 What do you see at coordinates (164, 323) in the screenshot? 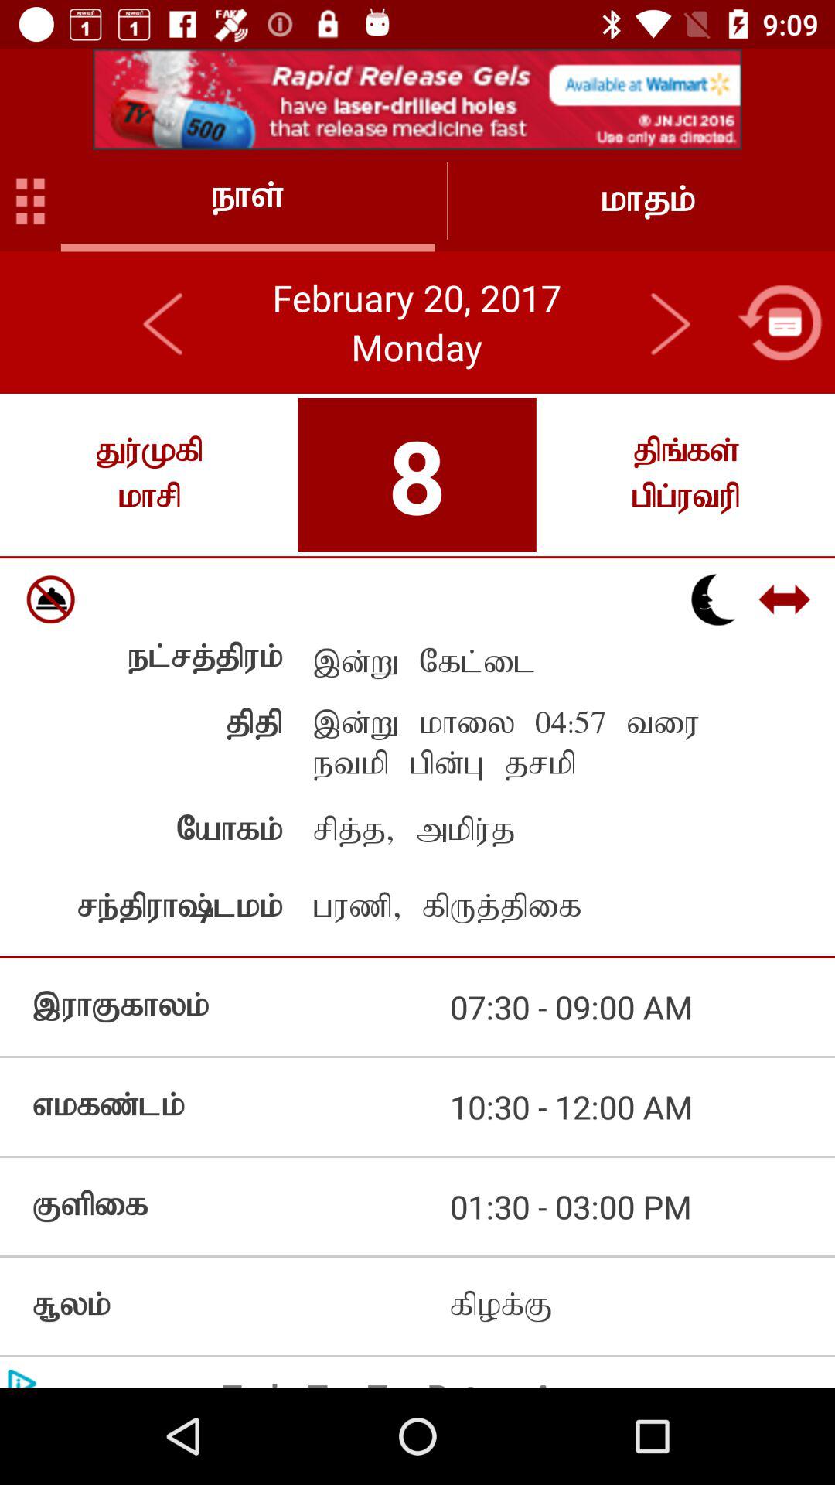
I see `go back to a previous date` at bounding box center [164, 323].